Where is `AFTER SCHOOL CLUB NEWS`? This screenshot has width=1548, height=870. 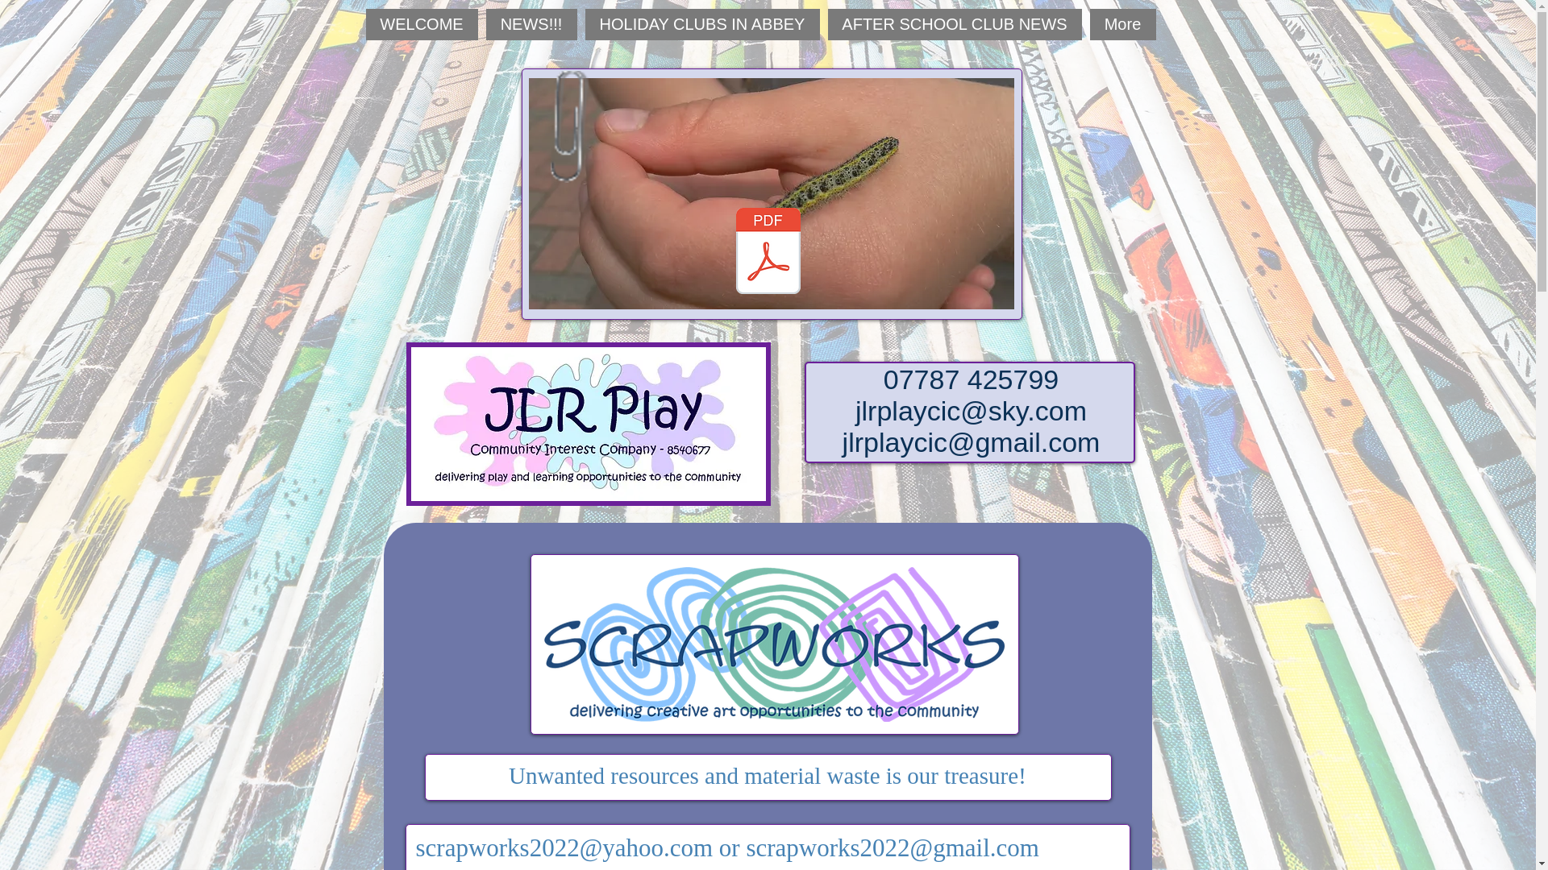
AFTER SCHOOL CLUB NEWS is located at coordinates (953, 24).